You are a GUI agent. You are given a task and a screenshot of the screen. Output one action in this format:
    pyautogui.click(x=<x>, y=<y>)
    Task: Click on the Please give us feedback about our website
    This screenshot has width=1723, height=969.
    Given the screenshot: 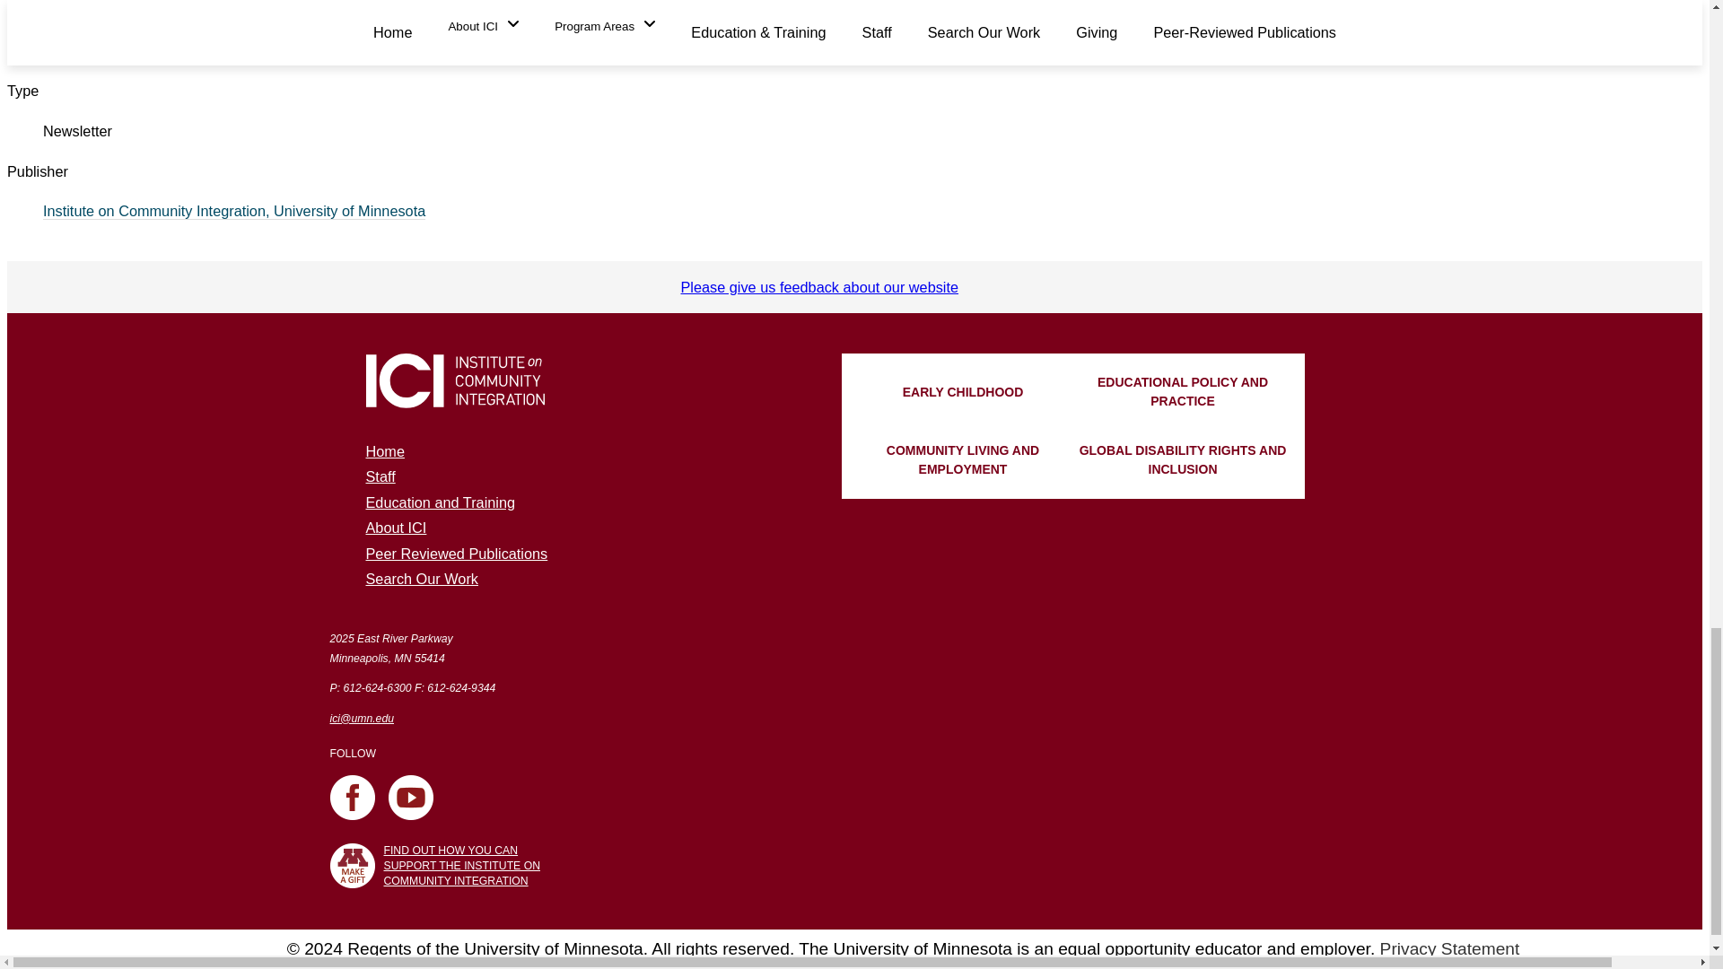 What is the action you would take?
    pyautogui.click(x=818, y=287)
    